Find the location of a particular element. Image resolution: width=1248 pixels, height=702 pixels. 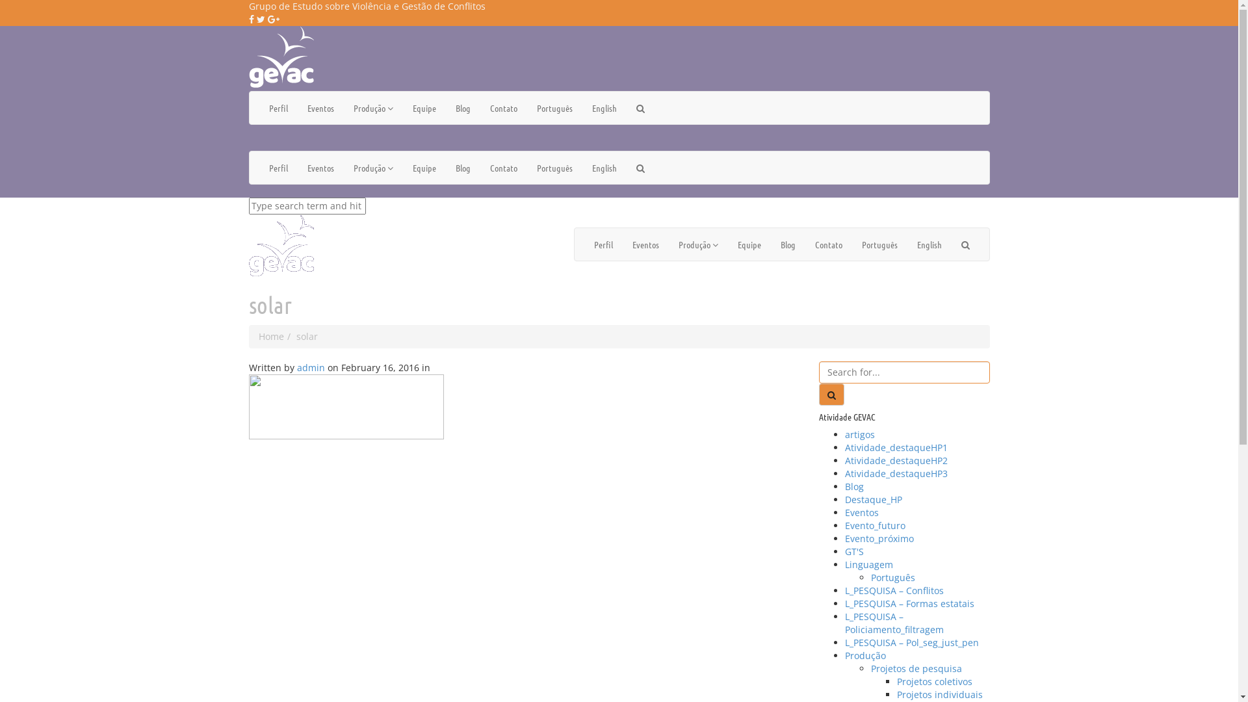

admin is located at coordinates (311, 368).